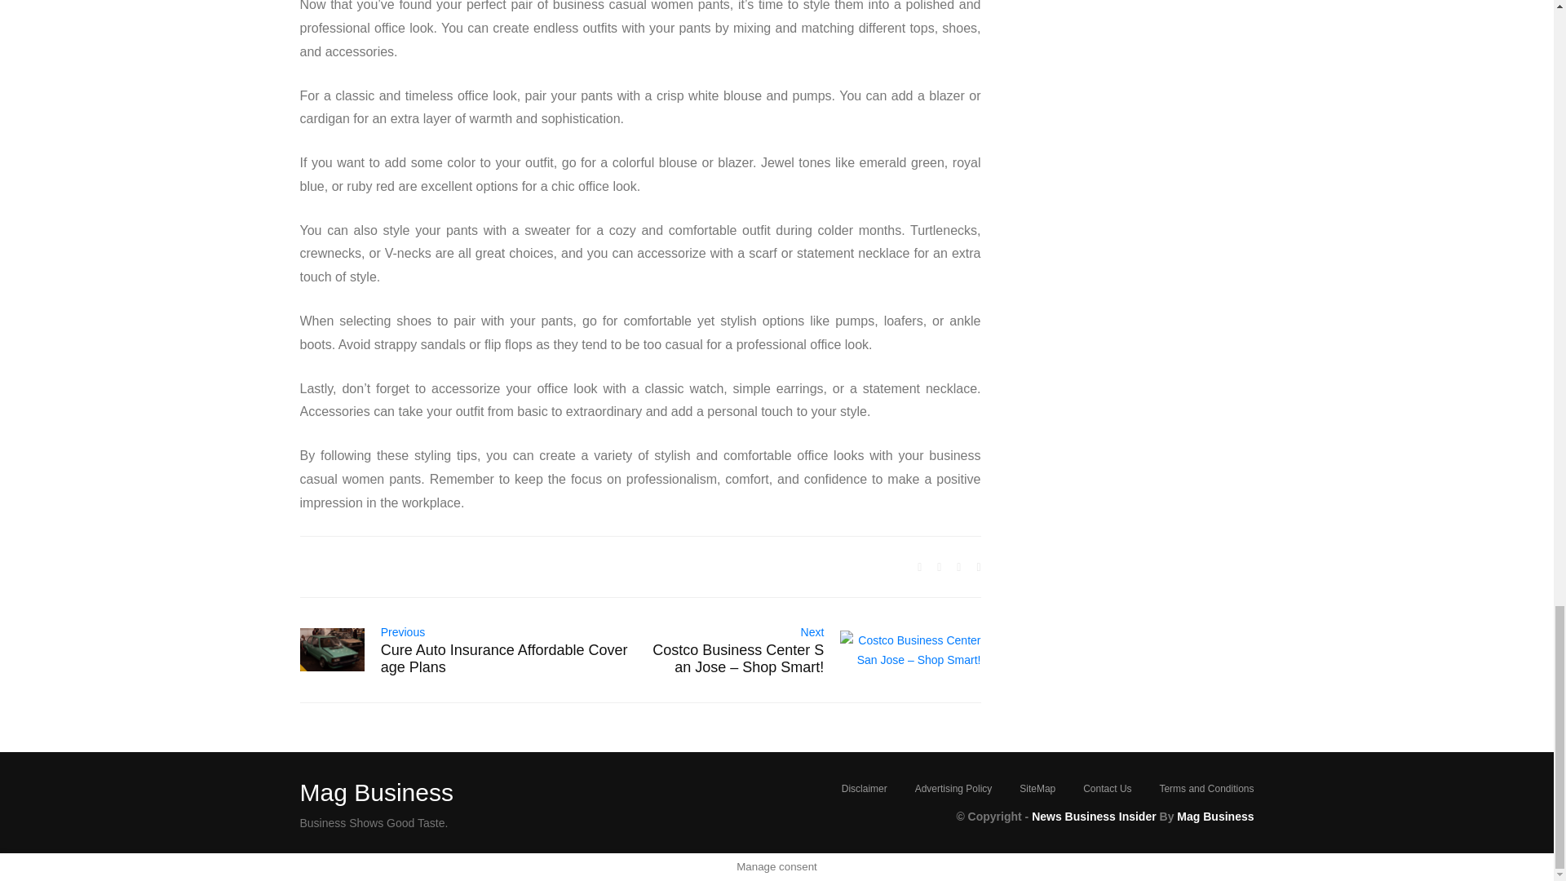  I want to click on Next, so click(812, 631).